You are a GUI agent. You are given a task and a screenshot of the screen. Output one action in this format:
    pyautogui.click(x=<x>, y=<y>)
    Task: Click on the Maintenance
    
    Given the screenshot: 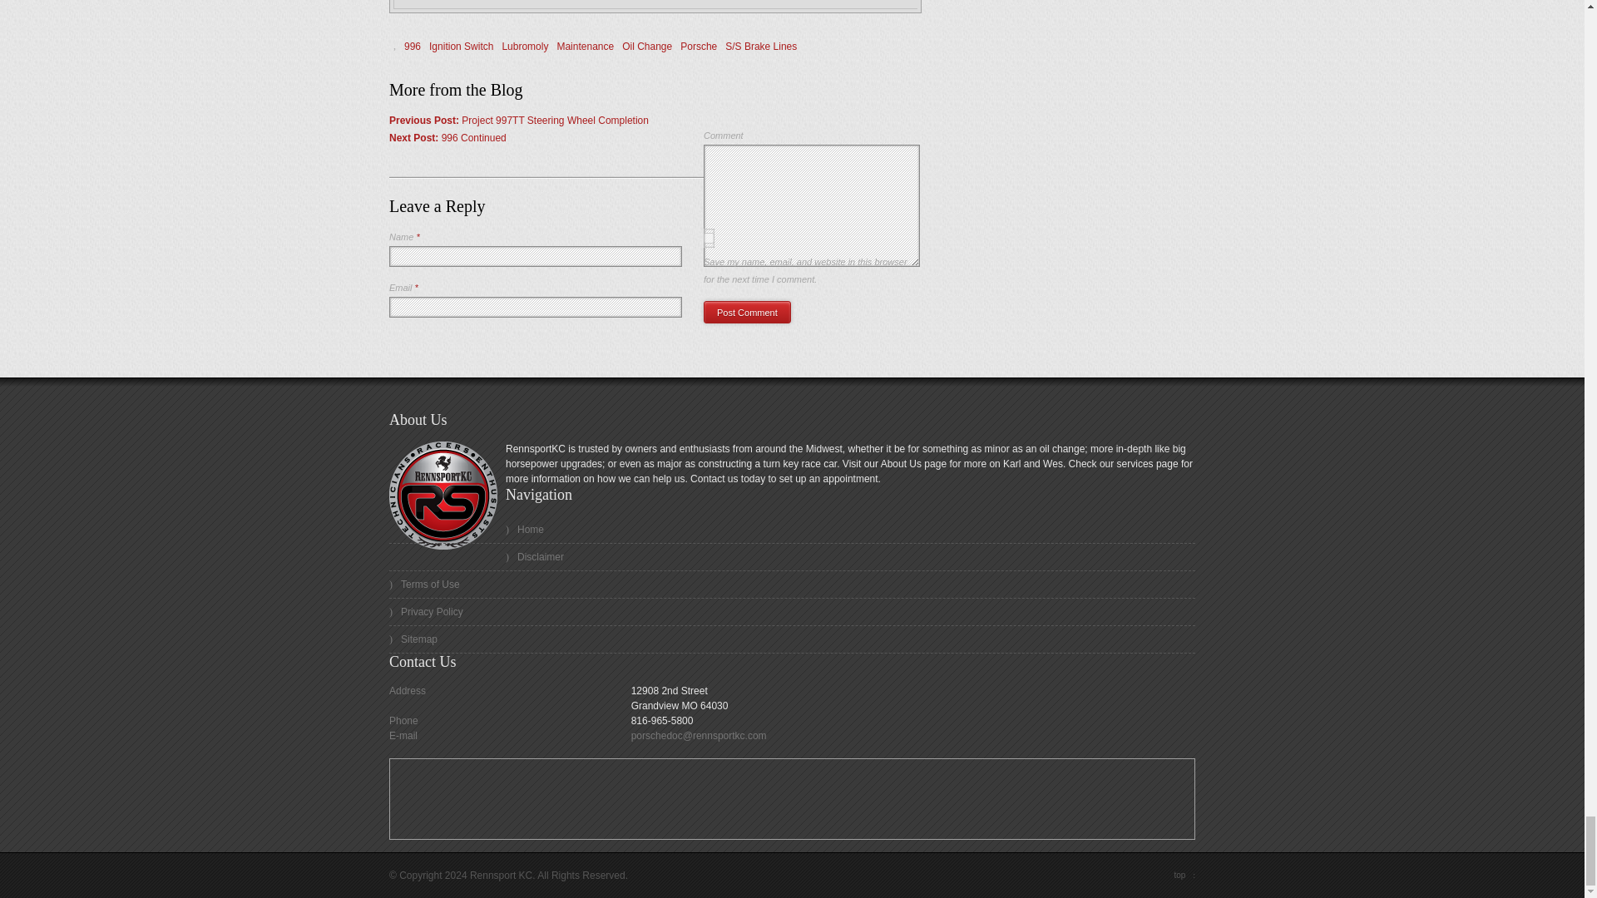 What is the action you would take?
    pyautogui.click(x=584, y=46)
    